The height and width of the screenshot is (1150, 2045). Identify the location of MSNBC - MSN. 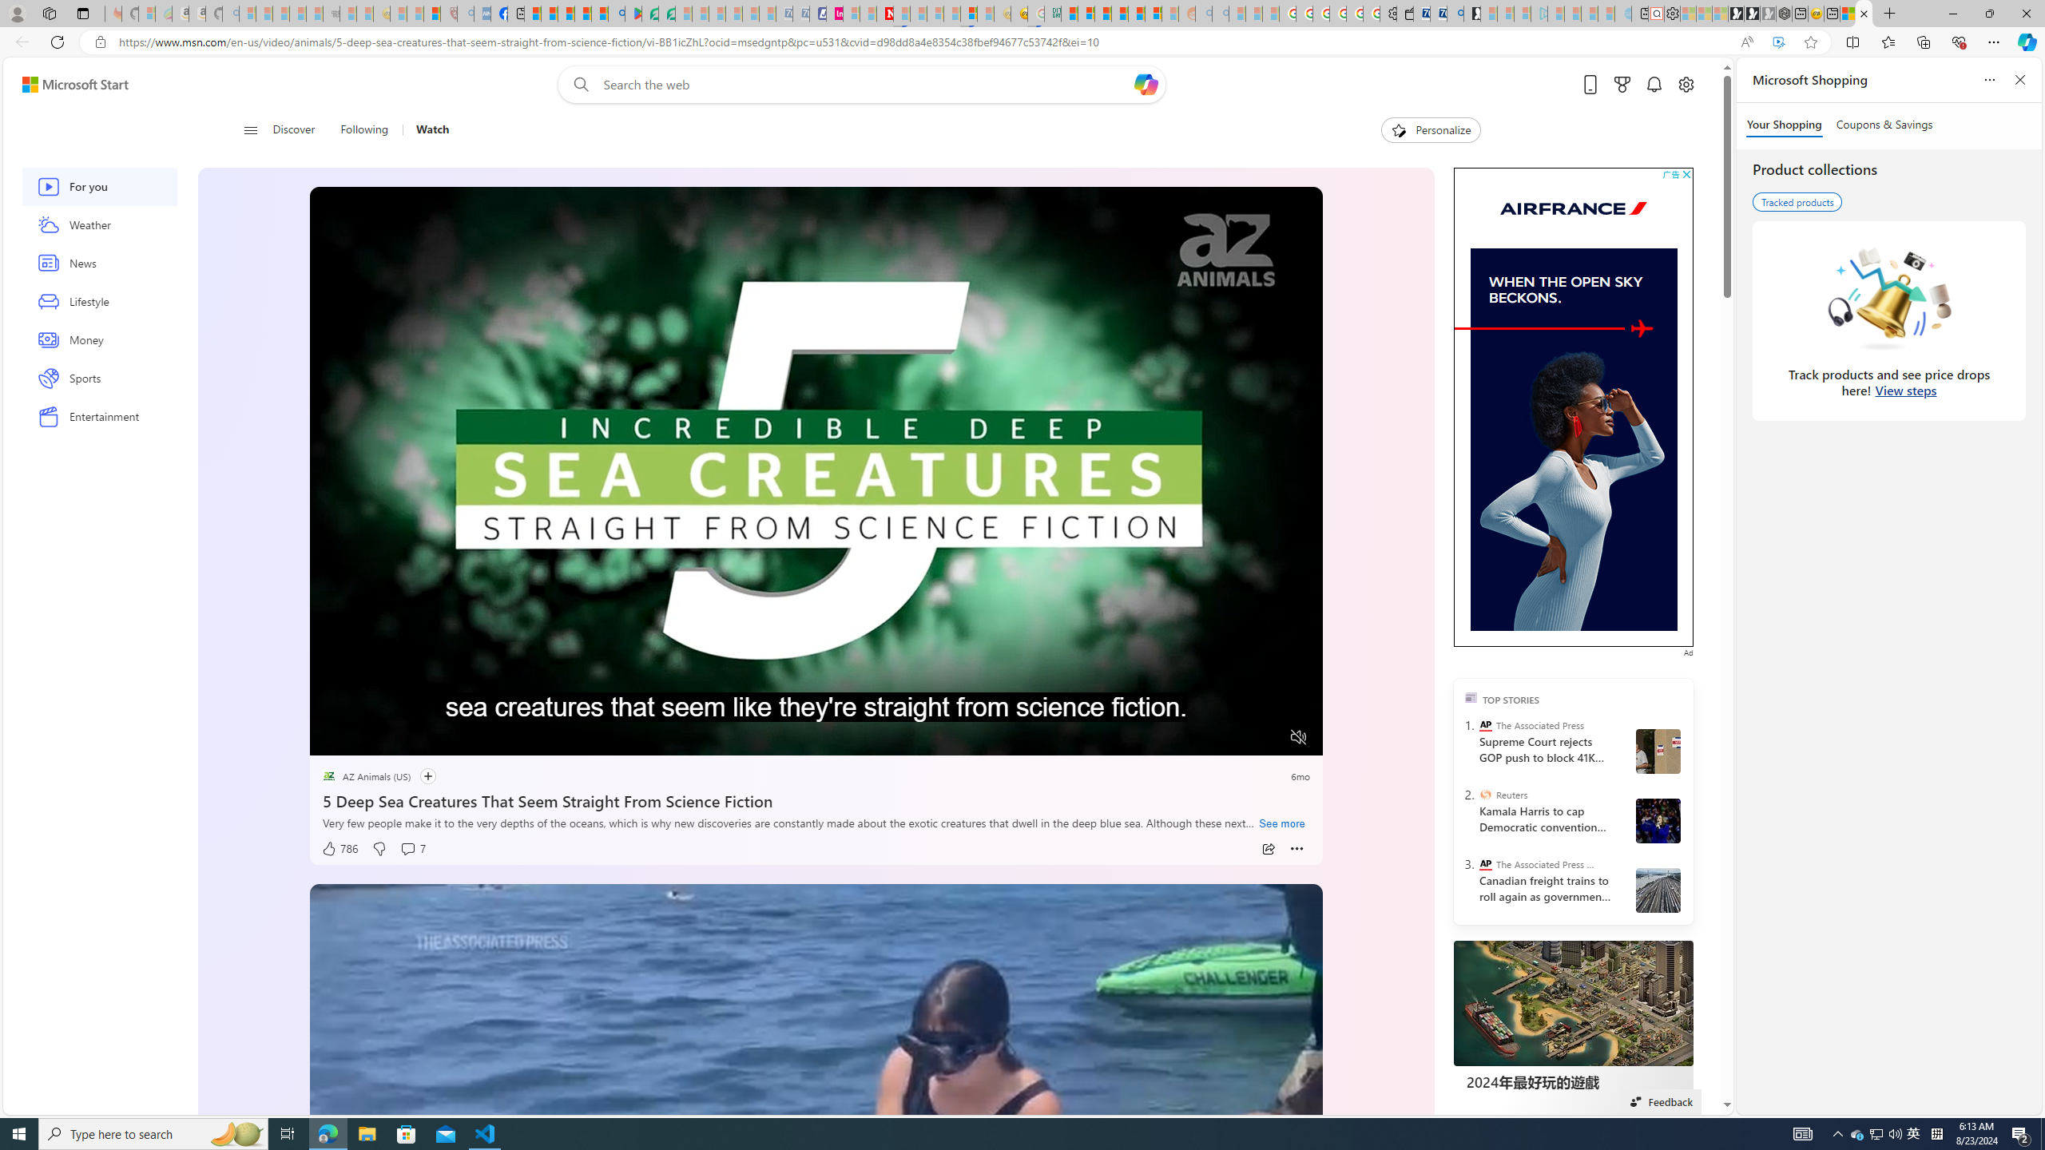
(1069, 14).